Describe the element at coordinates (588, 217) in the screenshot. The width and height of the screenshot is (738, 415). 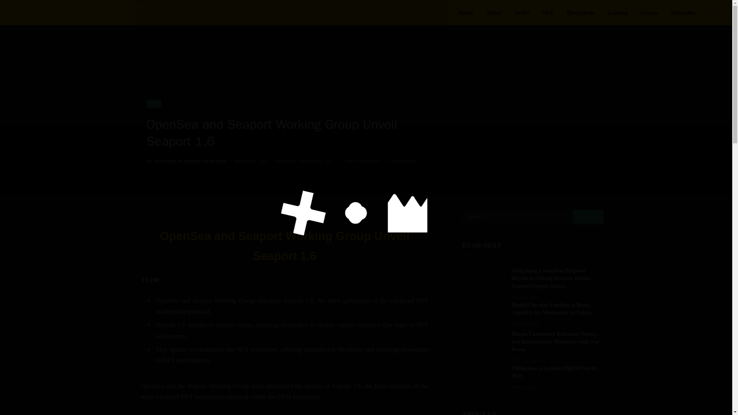
I see `Search` at that location.